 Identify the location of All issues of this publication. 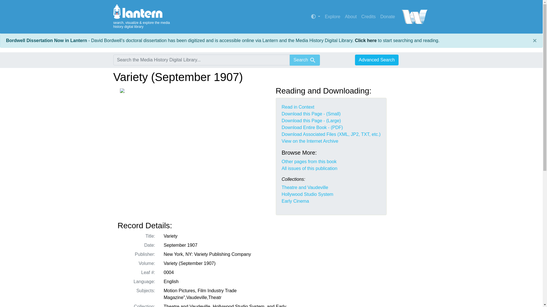
(309, 168).